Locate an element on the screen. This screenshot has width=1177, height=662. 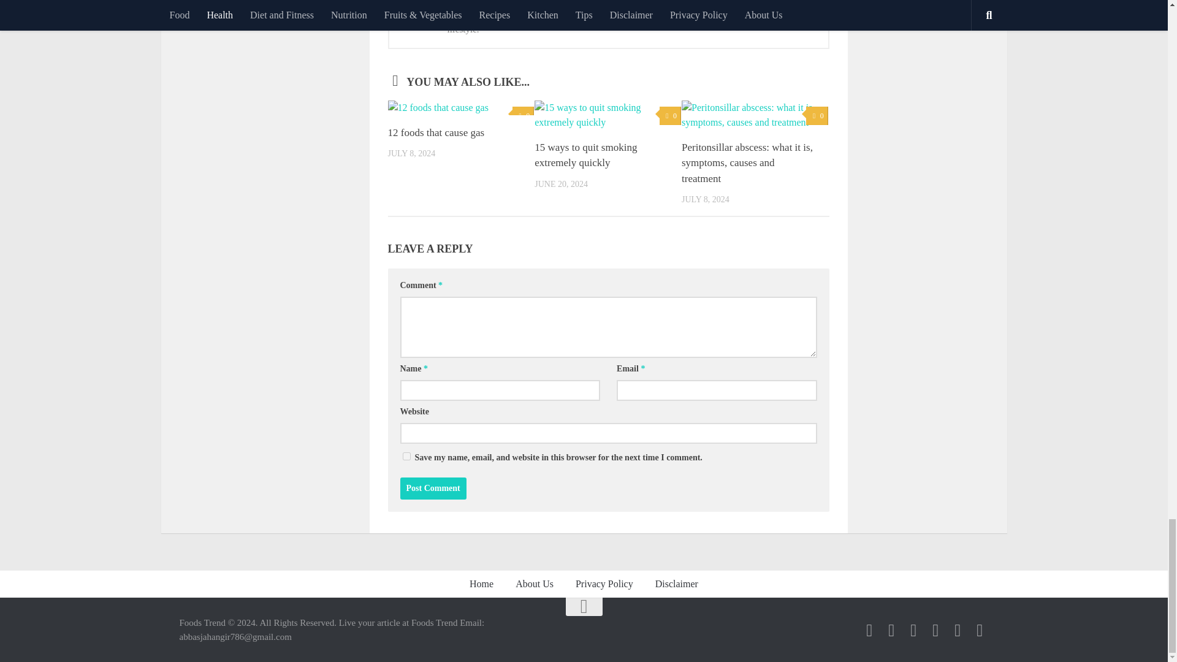
0 is located at coordinates (523, 116).